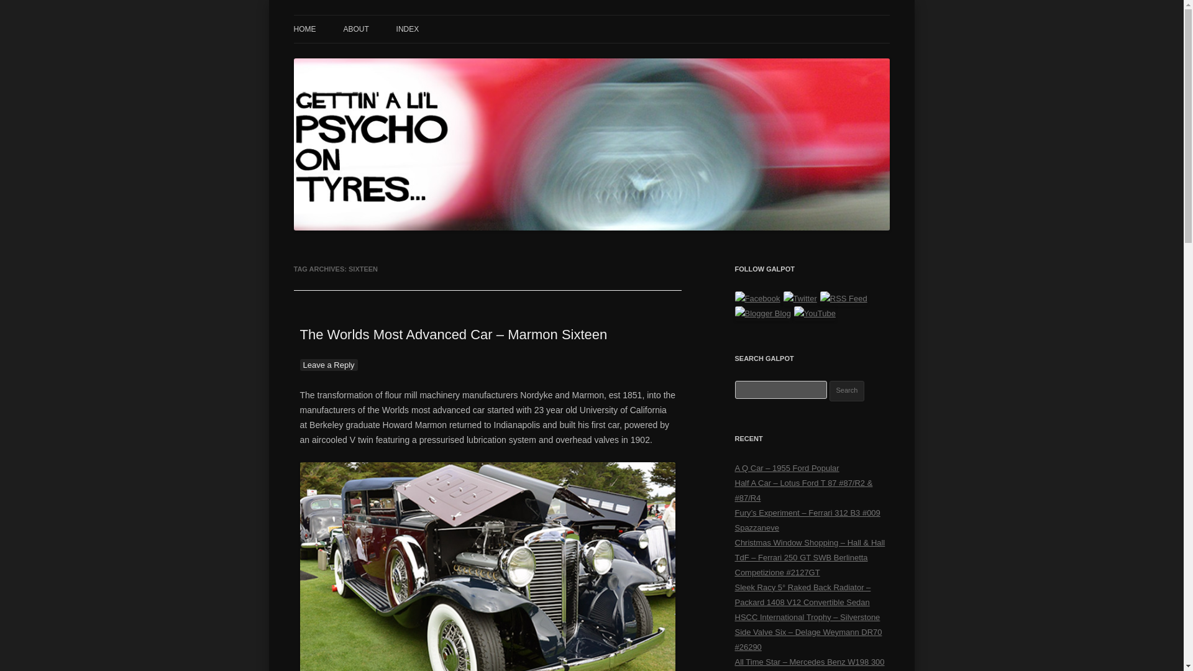 This screenshot has width=1193, height=671. I want to click on Search, so click(847, 391).